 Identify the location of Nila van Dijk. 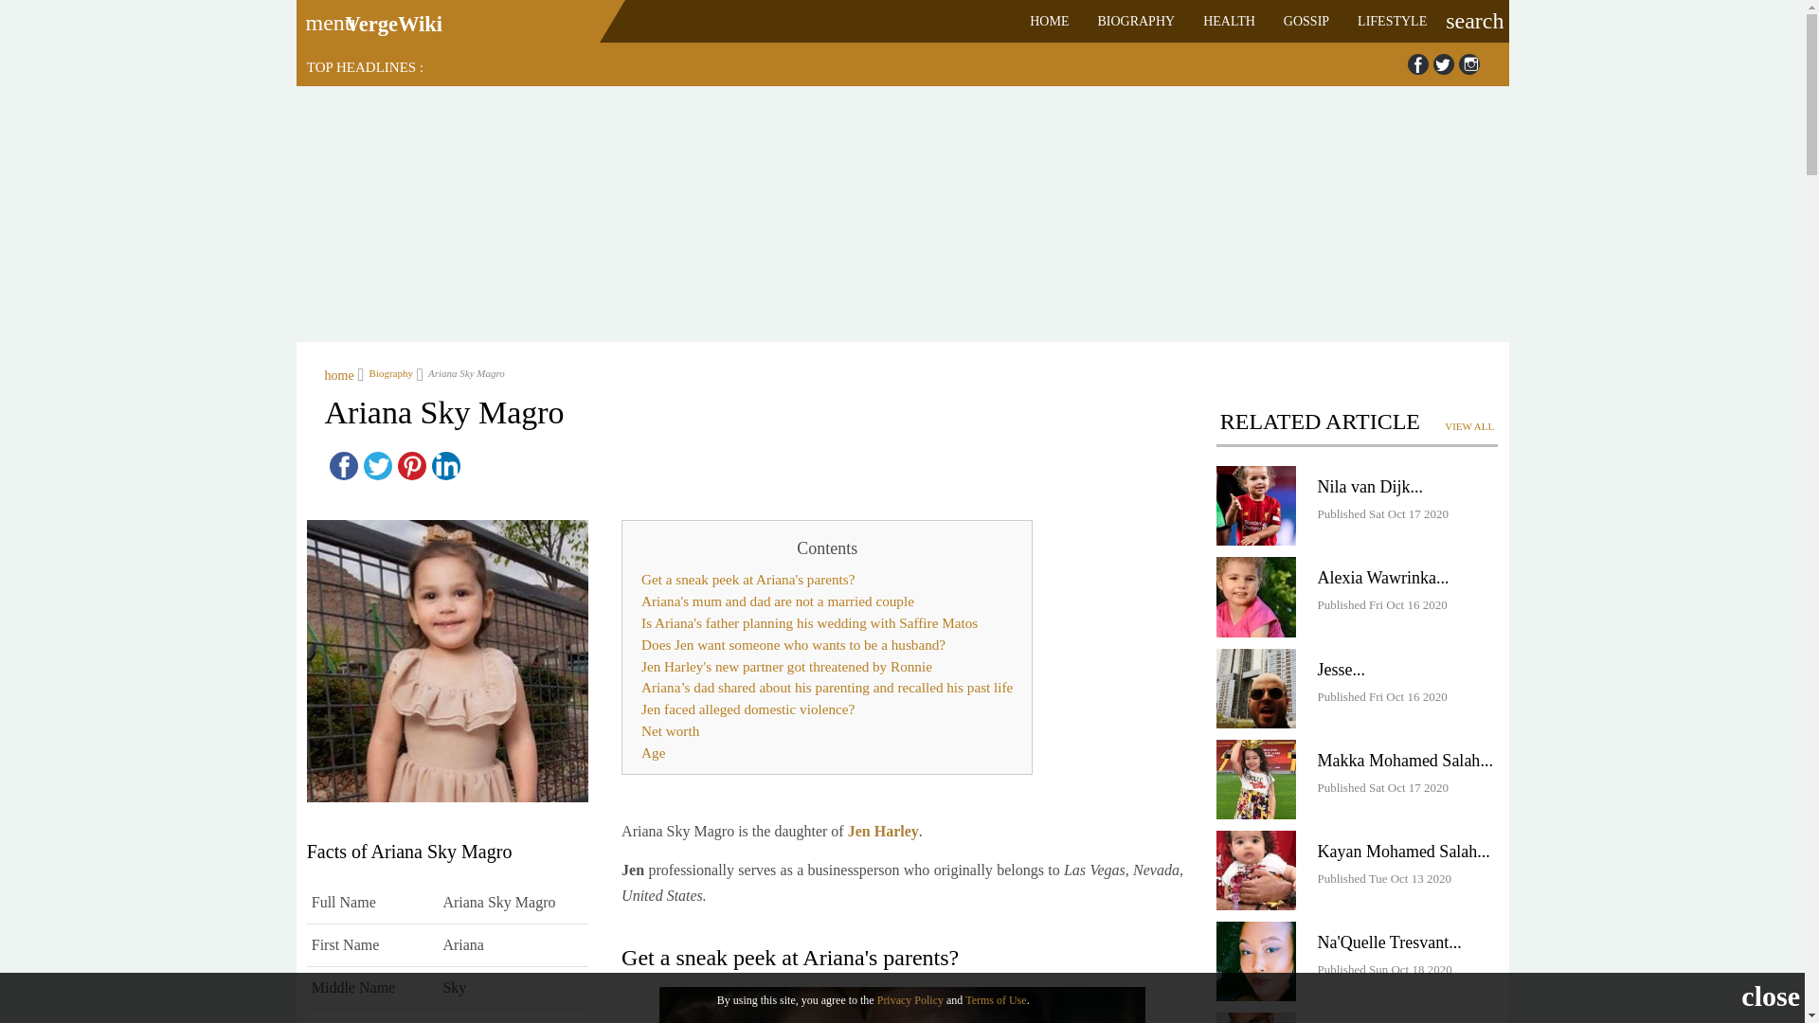
(1363, 487).